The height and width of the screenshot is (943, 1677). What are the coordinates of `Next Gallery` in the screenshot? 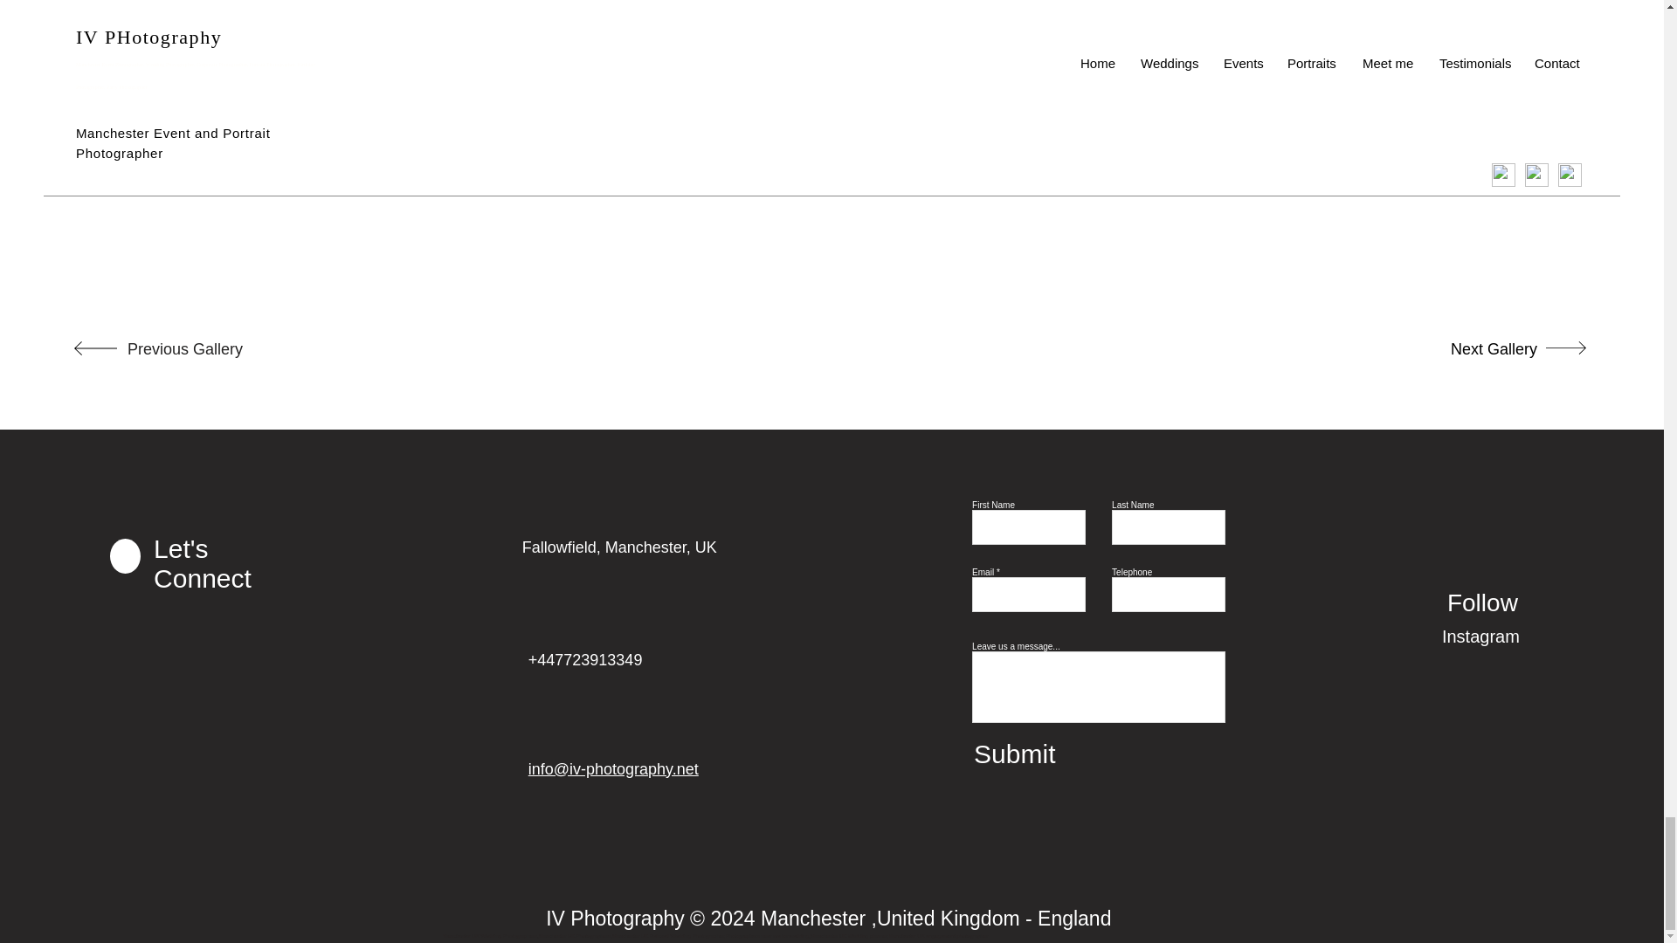 It's located at (1480, 350).